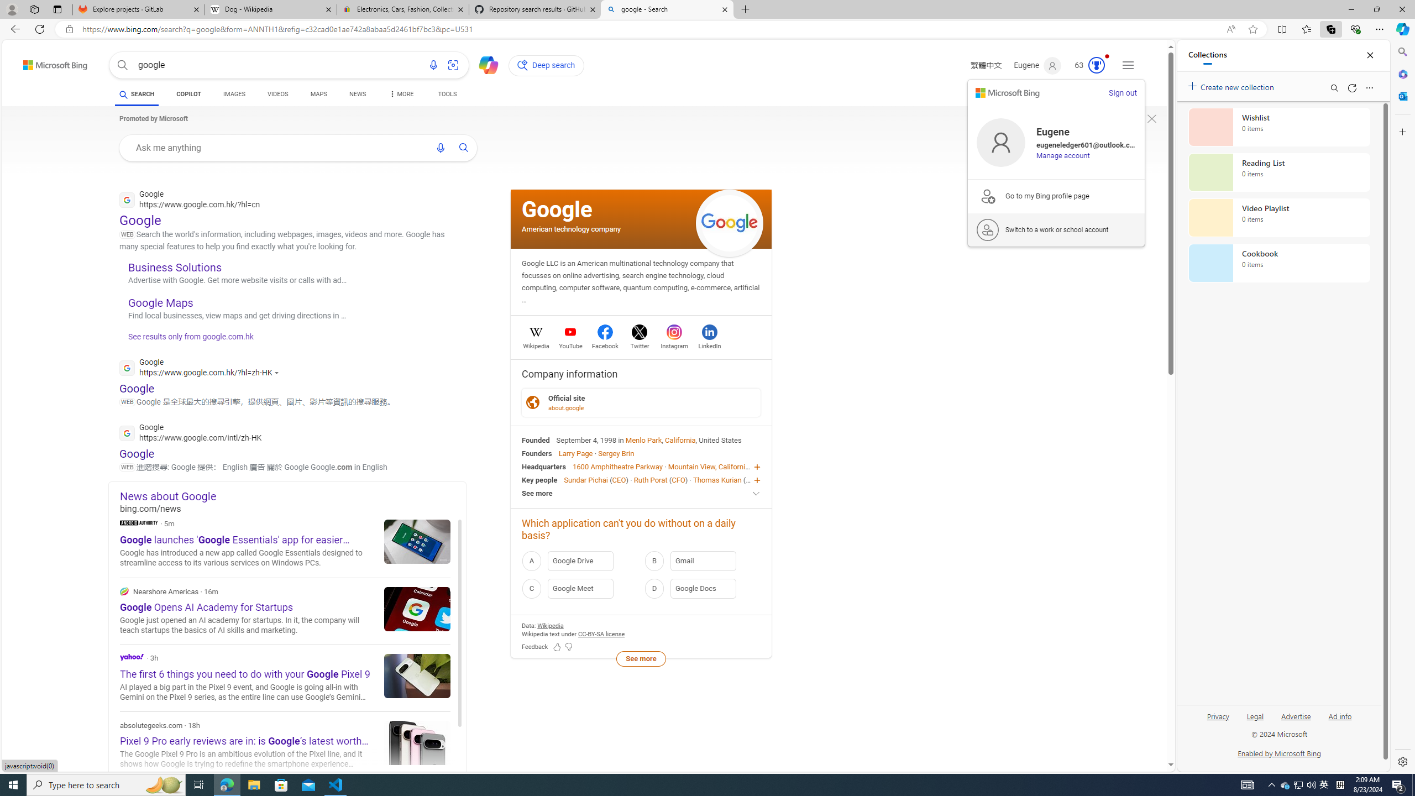 The width and height of the screenshot is (1415, 796). Describe the element at coordinates (716, 479) in the screenshot. I see `Thomas Kurian` at that location.